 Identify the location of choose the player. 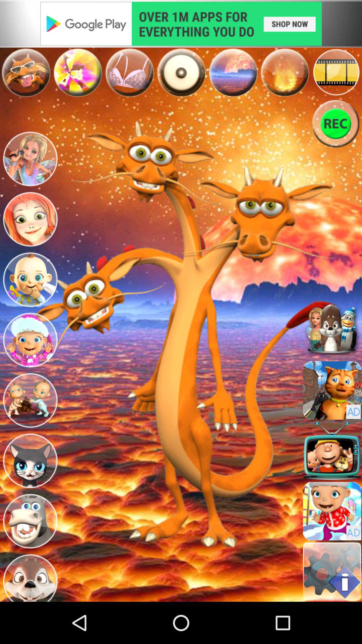
(30, 461).